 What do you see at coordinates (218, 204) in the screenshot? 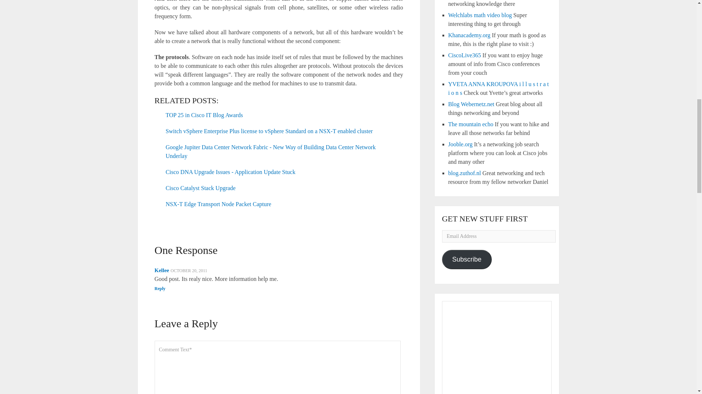
I see `NSX-T Edge Transport Node Packet Capture` at bounding box center [218, 204].